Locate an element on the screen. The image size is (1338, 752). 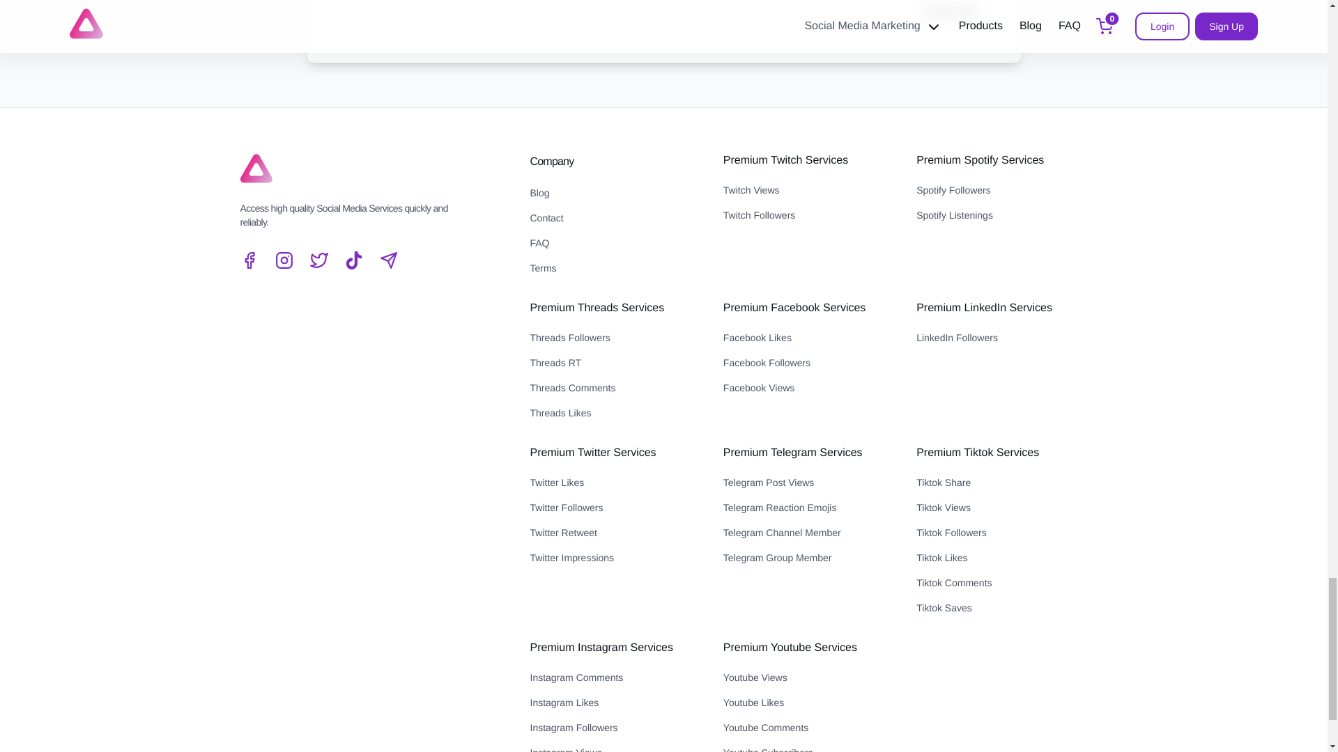
Contact is located at coordinates (615, 218).